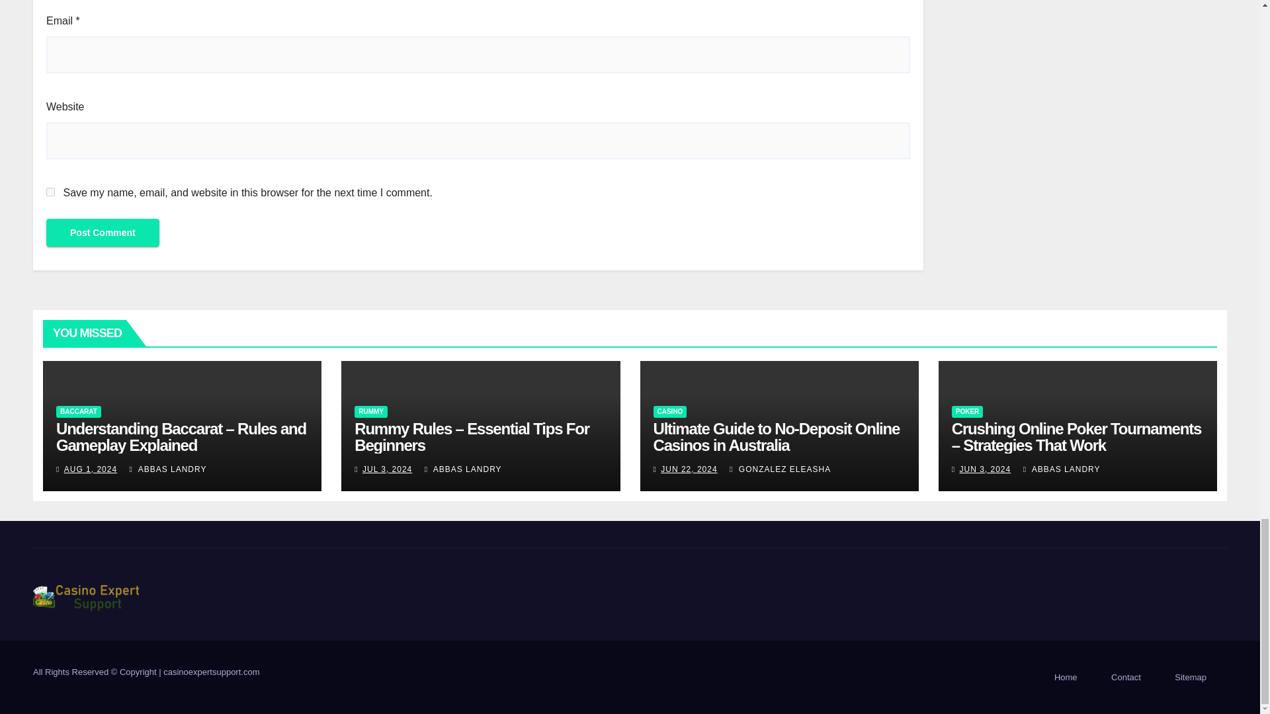  Describe the element at coordinates (50, 192) in the screenshot. I see `yes` at that location.